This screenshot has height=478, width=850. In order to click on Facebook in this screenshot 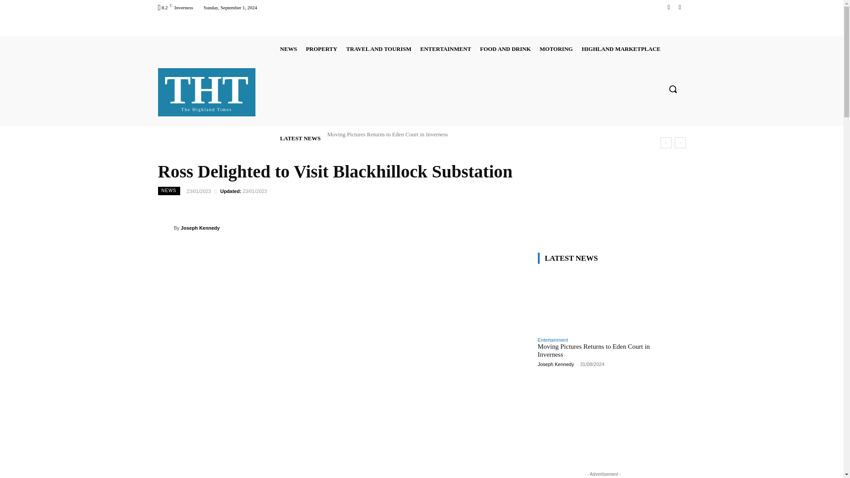, I will do `click(207, 91)`.